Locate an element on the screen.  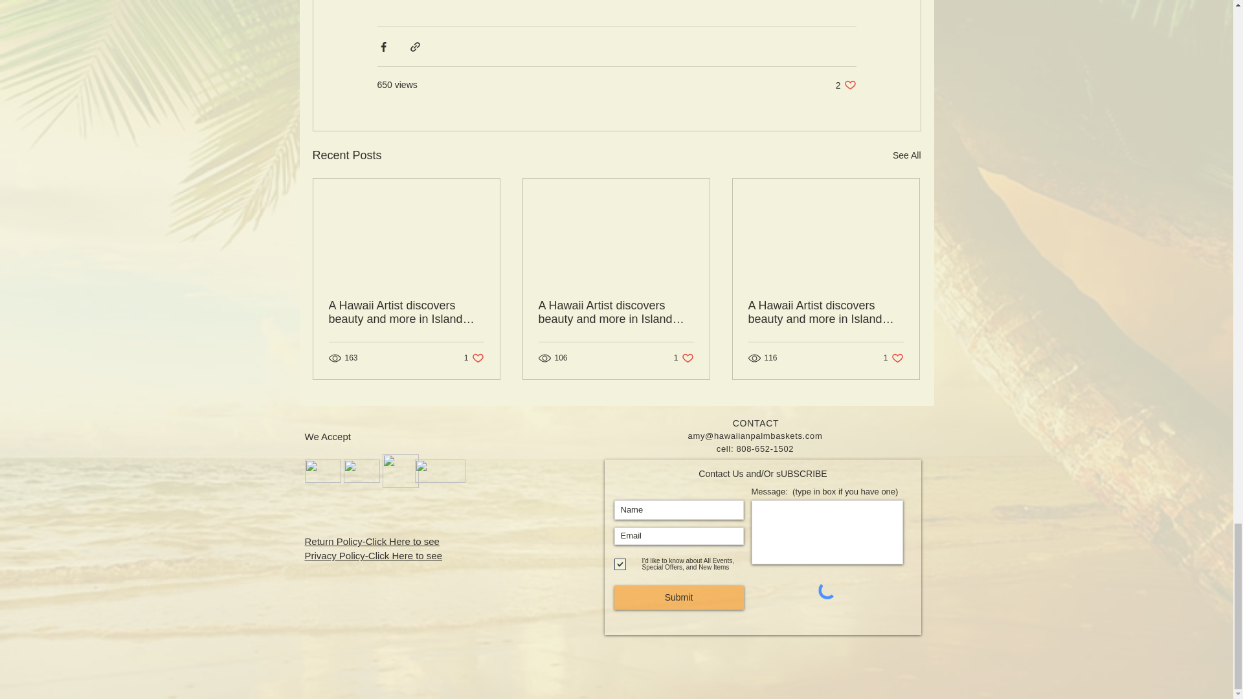
See All is located at coordinates (373, 555).